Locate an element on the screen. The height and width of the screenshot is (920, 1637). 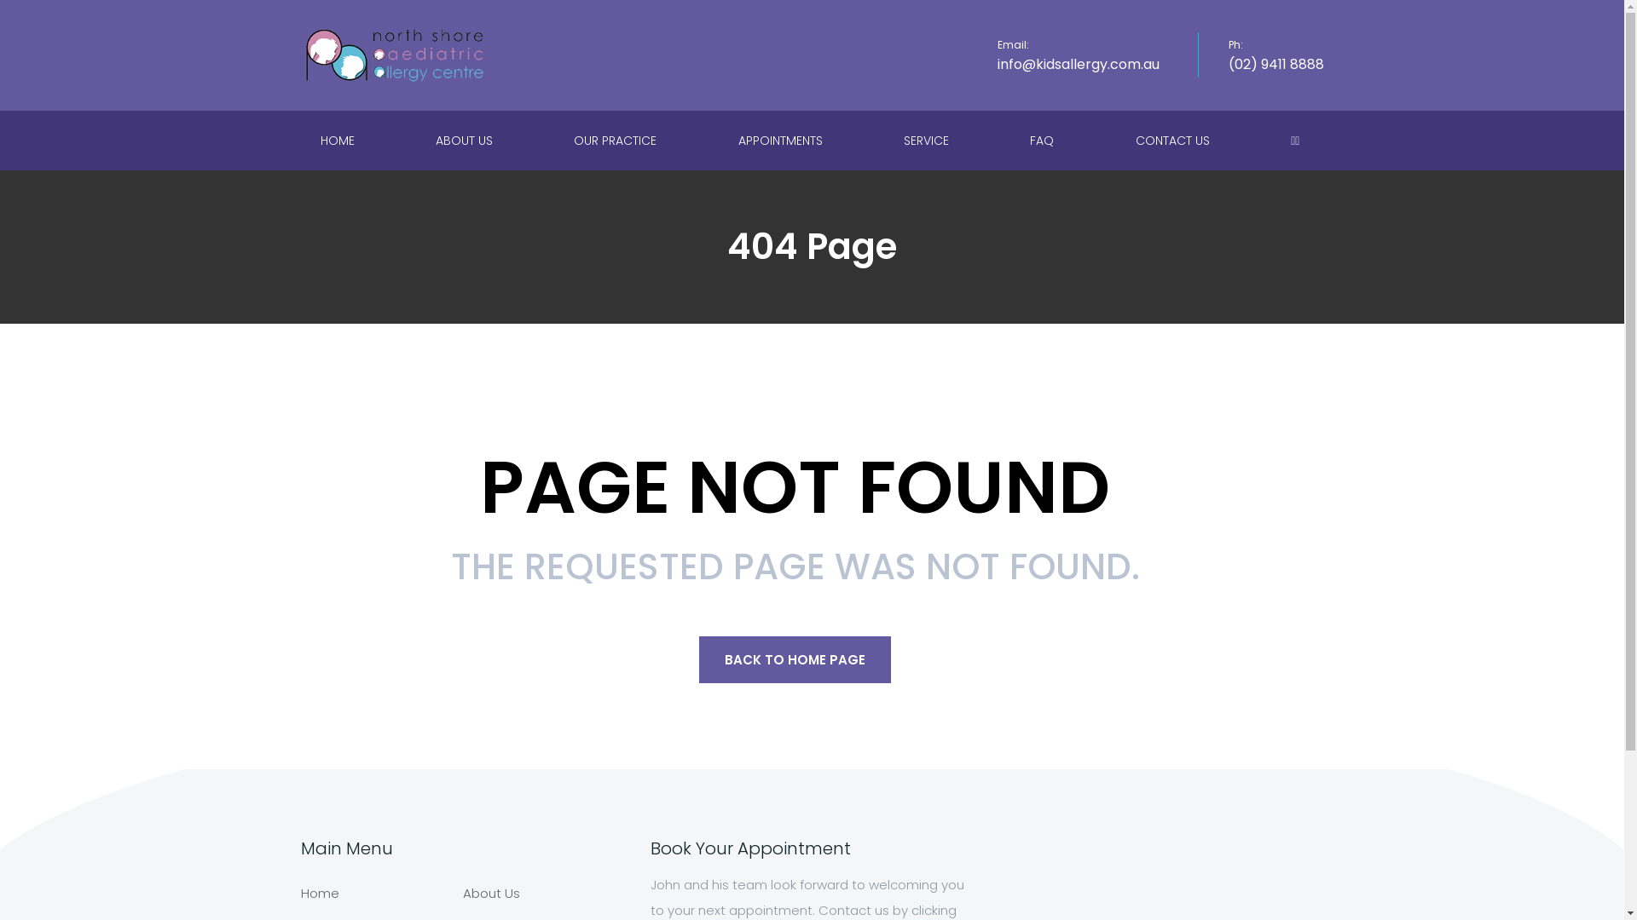
CONTACT US is located at coordinates (1175, 141).